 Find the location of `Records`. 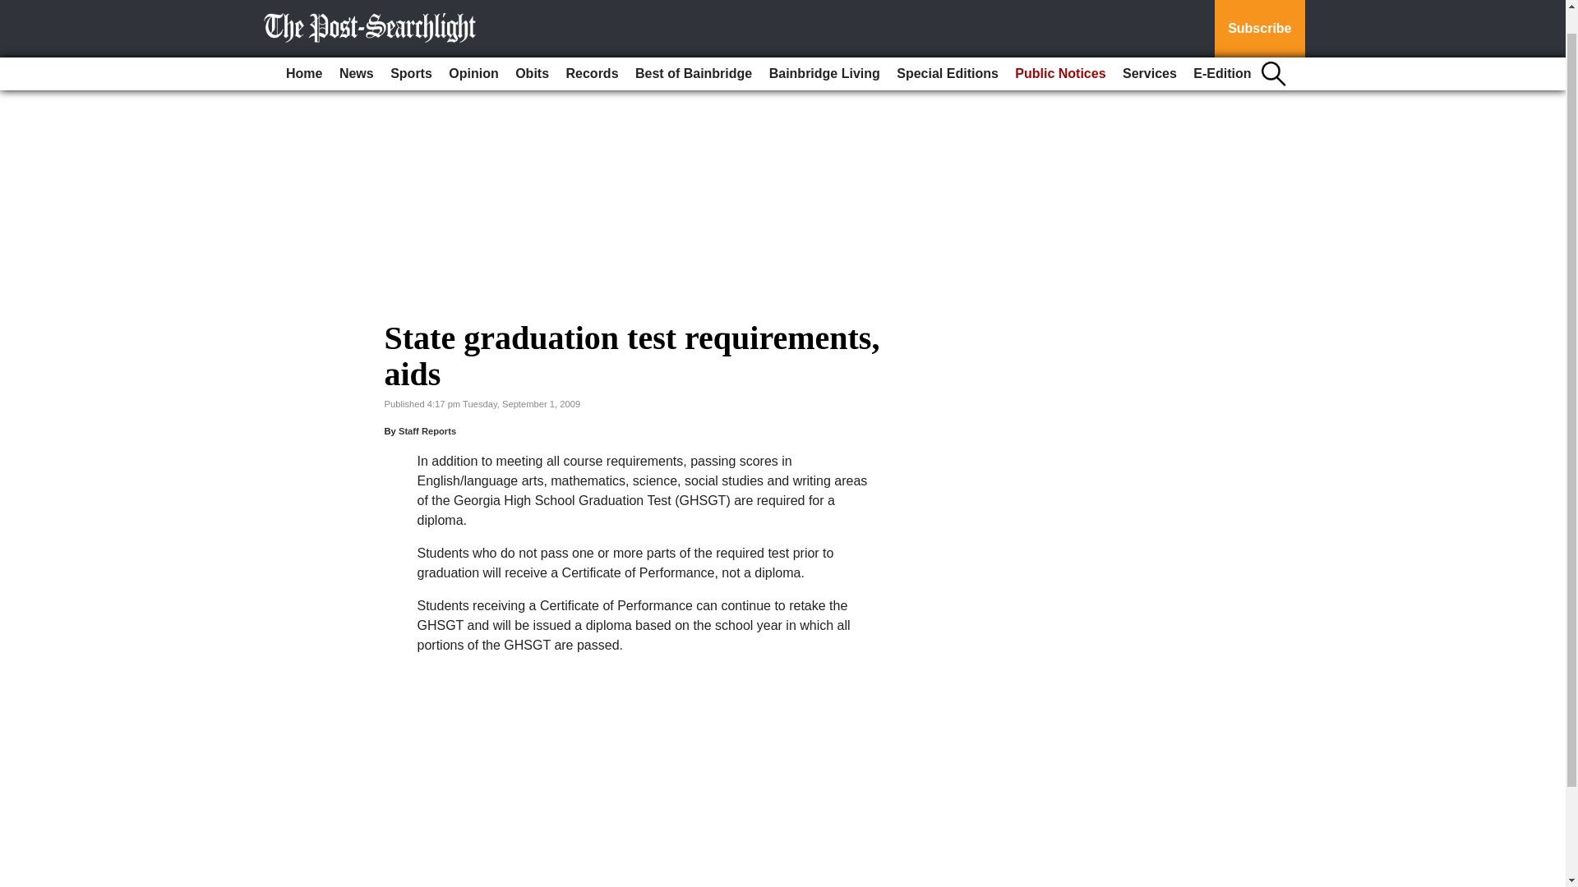

Records is located at coordinates (592, 48).